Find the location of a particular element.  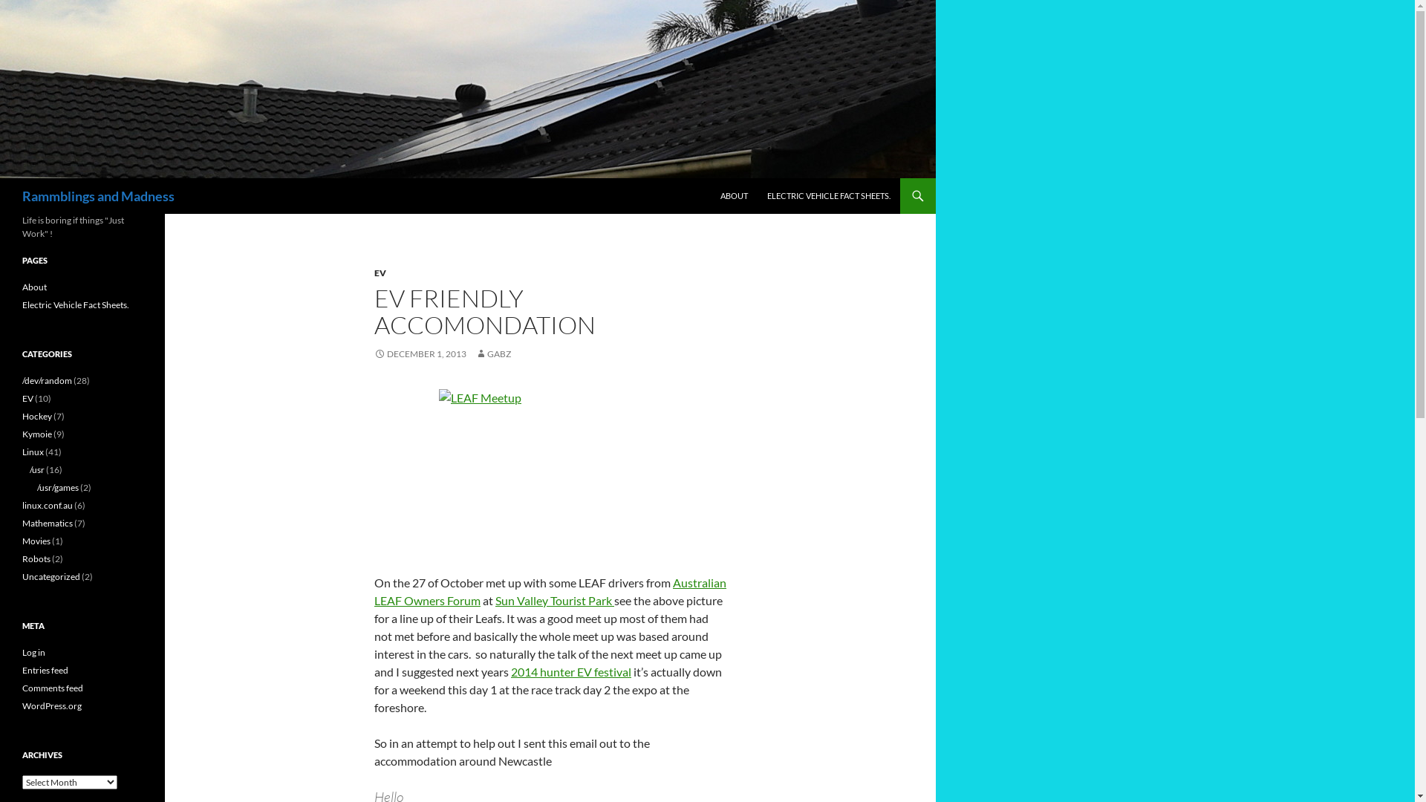

Electric Vehicle Fact Sheets. is located at coordinates (76, 304).